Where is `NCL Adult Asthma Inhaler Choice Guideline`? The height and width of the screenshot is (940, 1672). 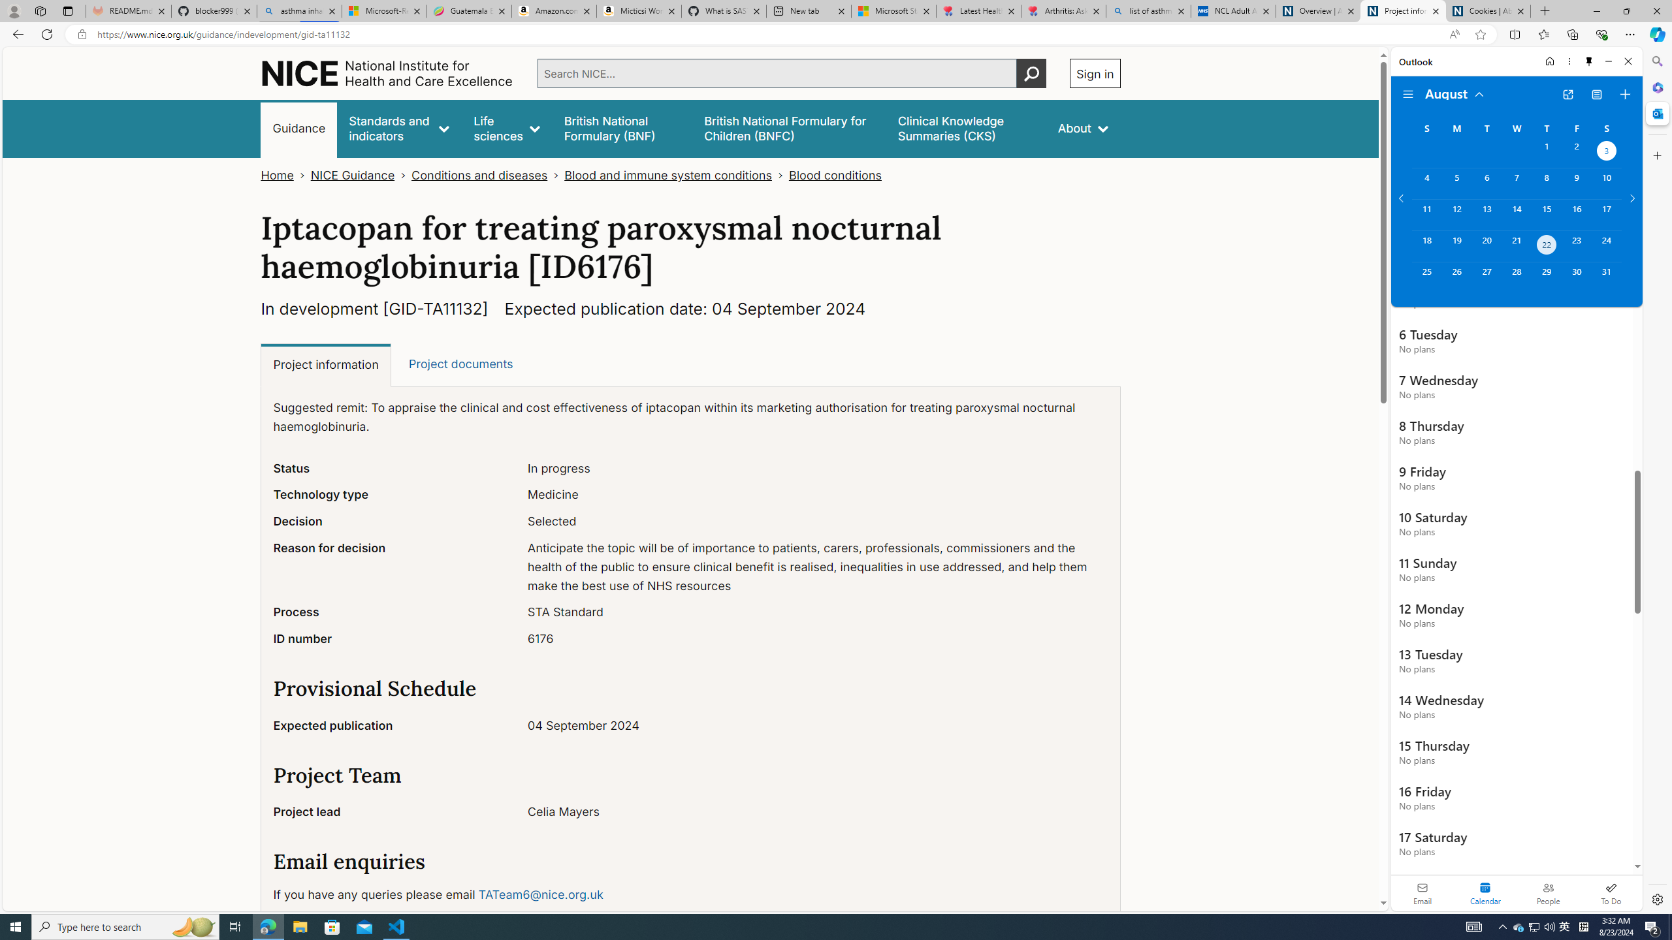 NCL Adult Asthma Inhaler Choice Guideline is located at coordinates (1233, 11).